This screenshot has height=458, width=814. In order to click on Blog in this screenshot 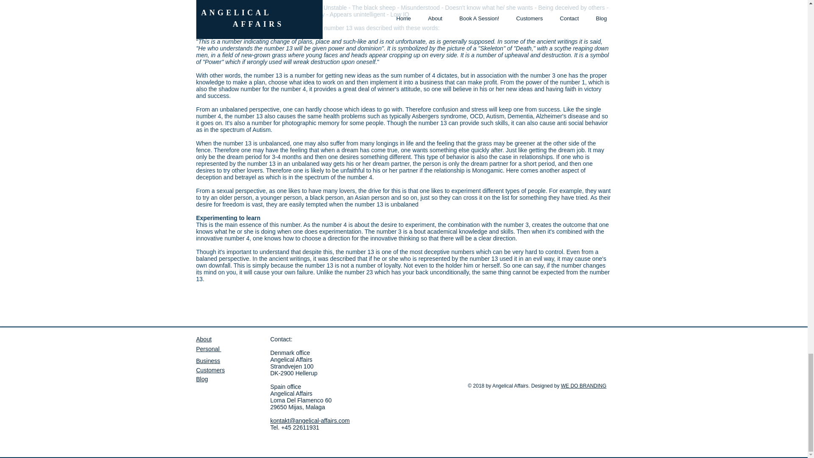, I will do `click(202, 379)`.